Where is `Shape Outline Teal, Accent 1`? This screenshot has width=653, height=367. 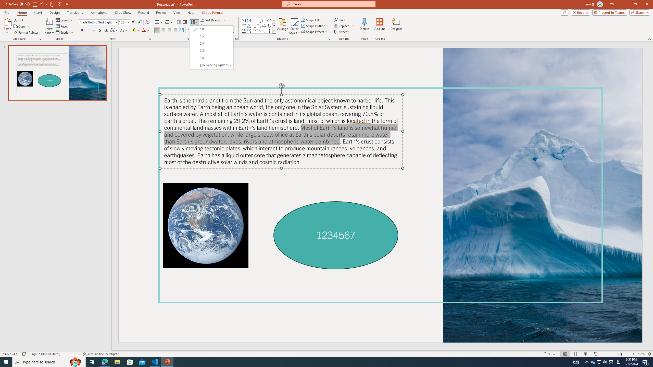 Shape Outline Teal, Accent 1 is located at coordinates (303, 25).